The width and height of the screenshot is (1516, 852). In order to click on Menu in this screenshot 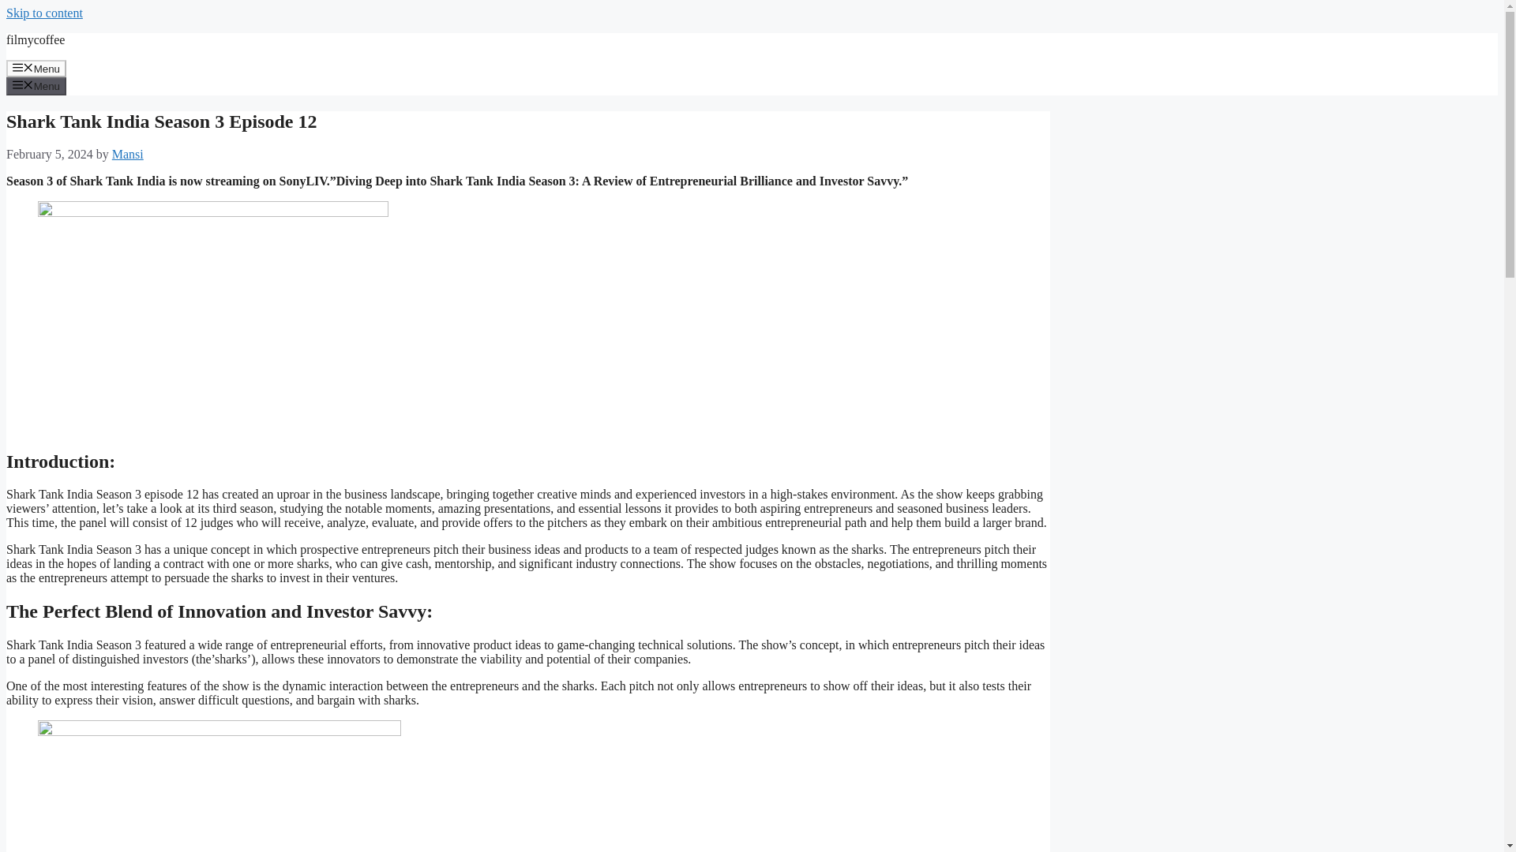, I will do `click(36, 85)`.